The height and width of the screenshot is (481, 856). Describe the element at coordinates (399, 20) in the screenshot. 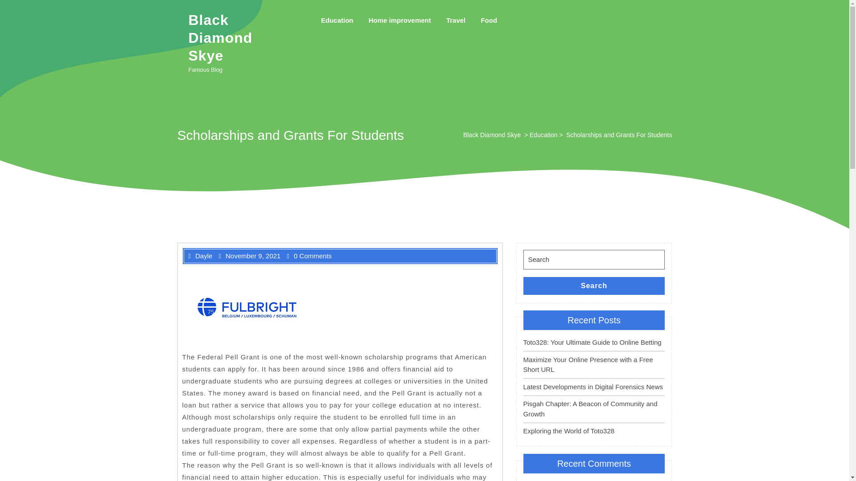

I see `Home improvement` at that location.